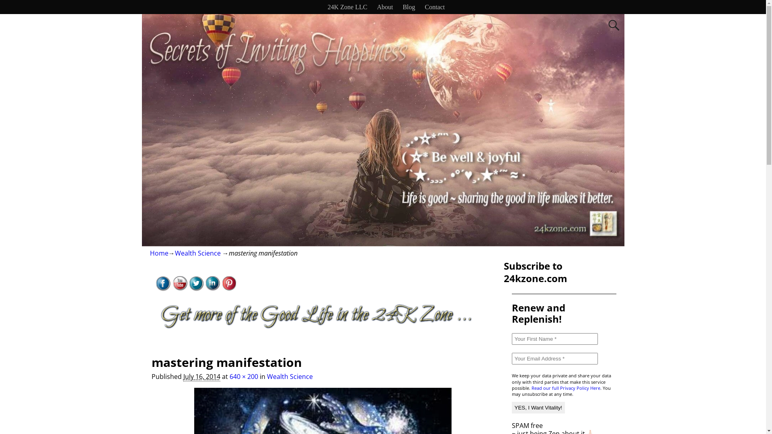  What do you see at coordinates (554, 339) in the screenshot?
I see `Your First Name` at bounding box center [554, 339].